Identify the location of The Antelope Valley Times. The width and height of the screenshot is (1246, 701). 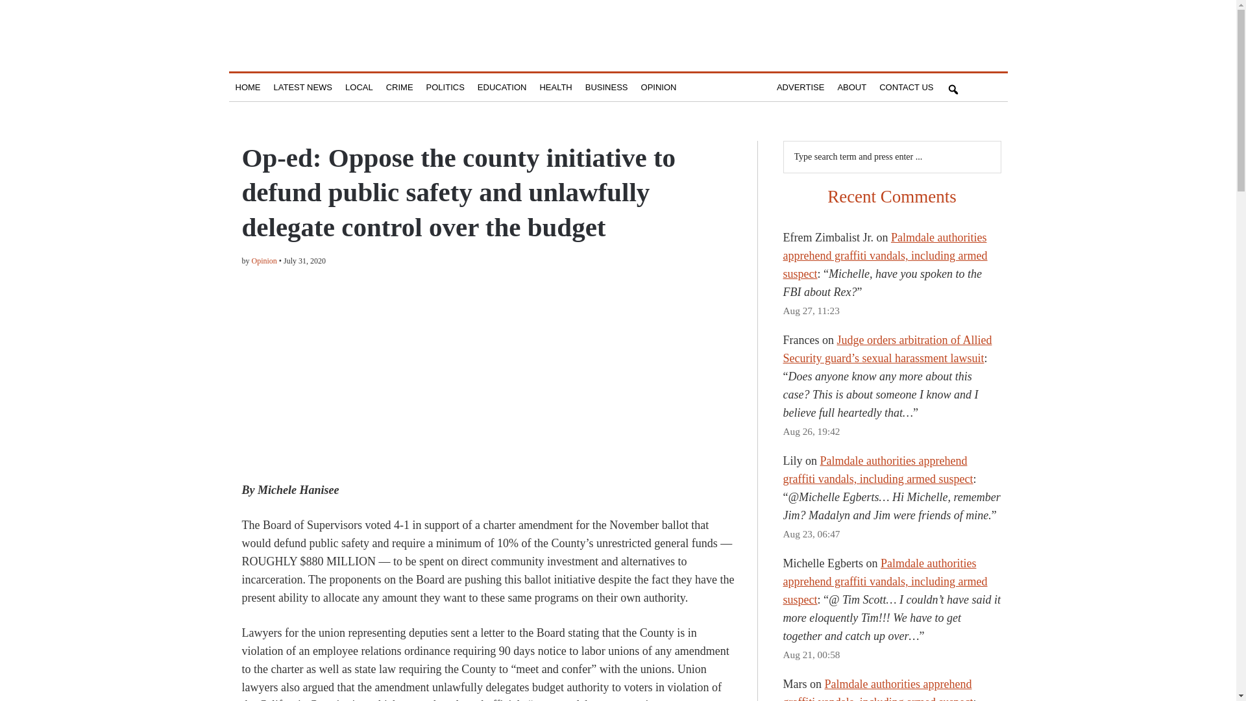
(618, 42).